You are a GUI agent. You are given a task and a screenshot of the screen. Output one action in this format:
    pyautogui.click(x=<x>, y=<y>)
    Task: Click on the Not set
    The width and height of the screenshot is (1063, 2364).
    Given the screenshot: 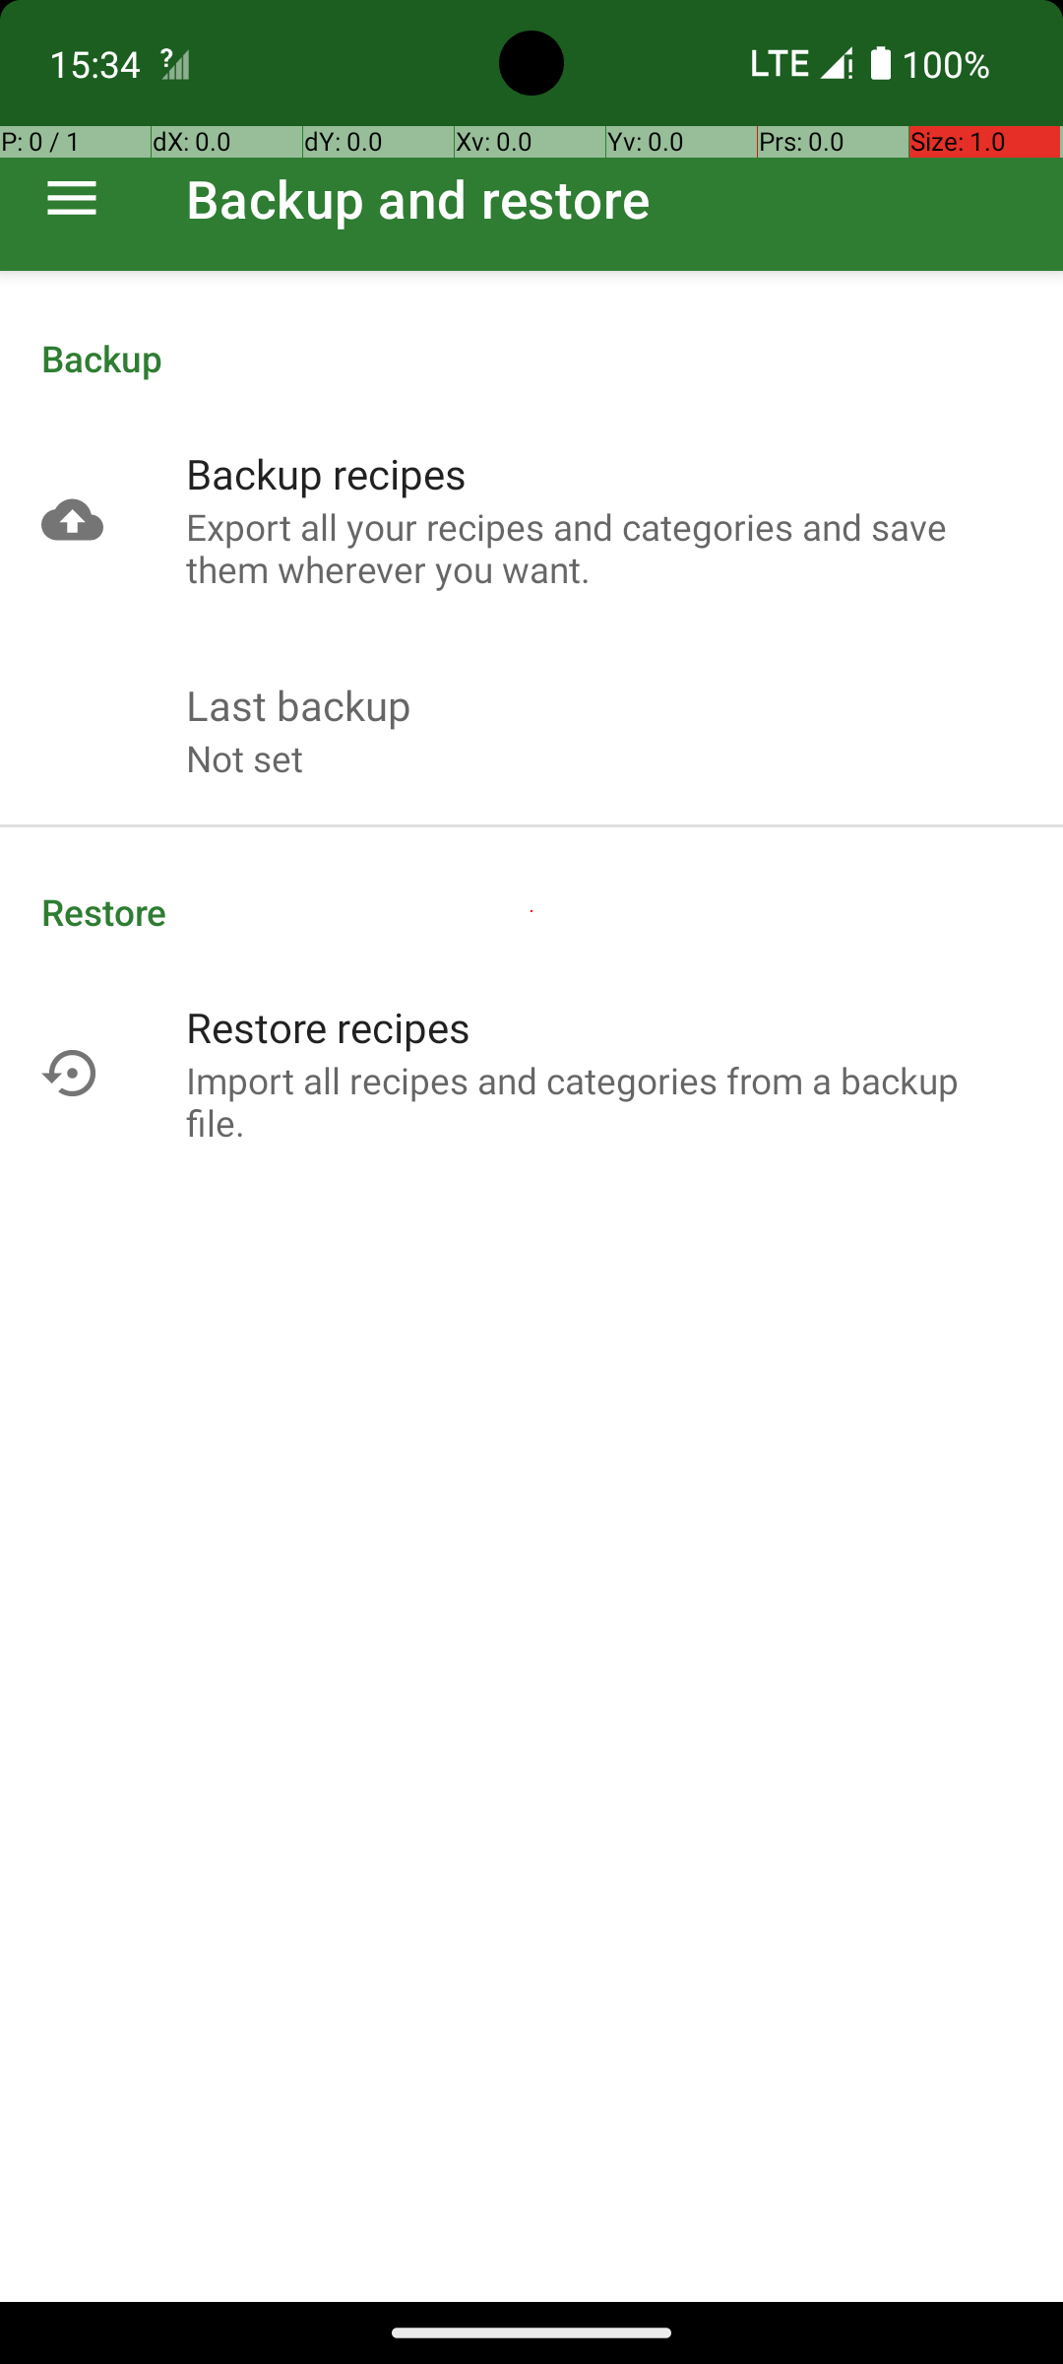 What is the action you would take?
    pyautogui.click(x=244, y=758)
    